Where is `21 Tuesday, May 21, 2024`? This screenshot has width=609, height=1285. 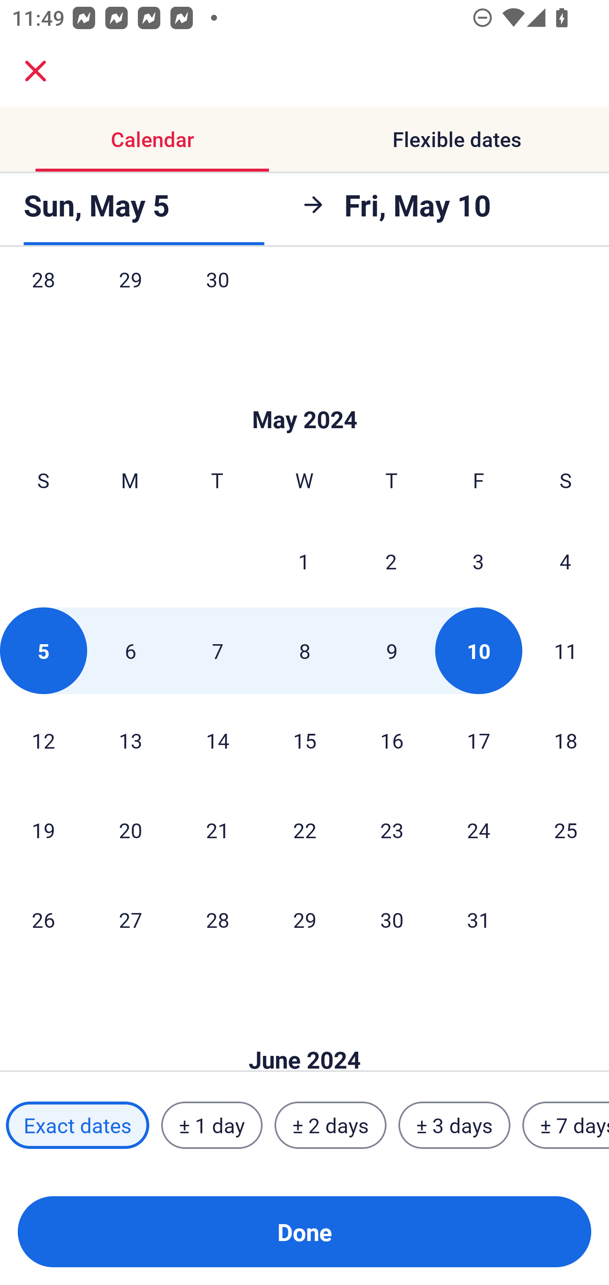 21 Tuesday, May 21, 2024 is located at coordinates (217, 830).